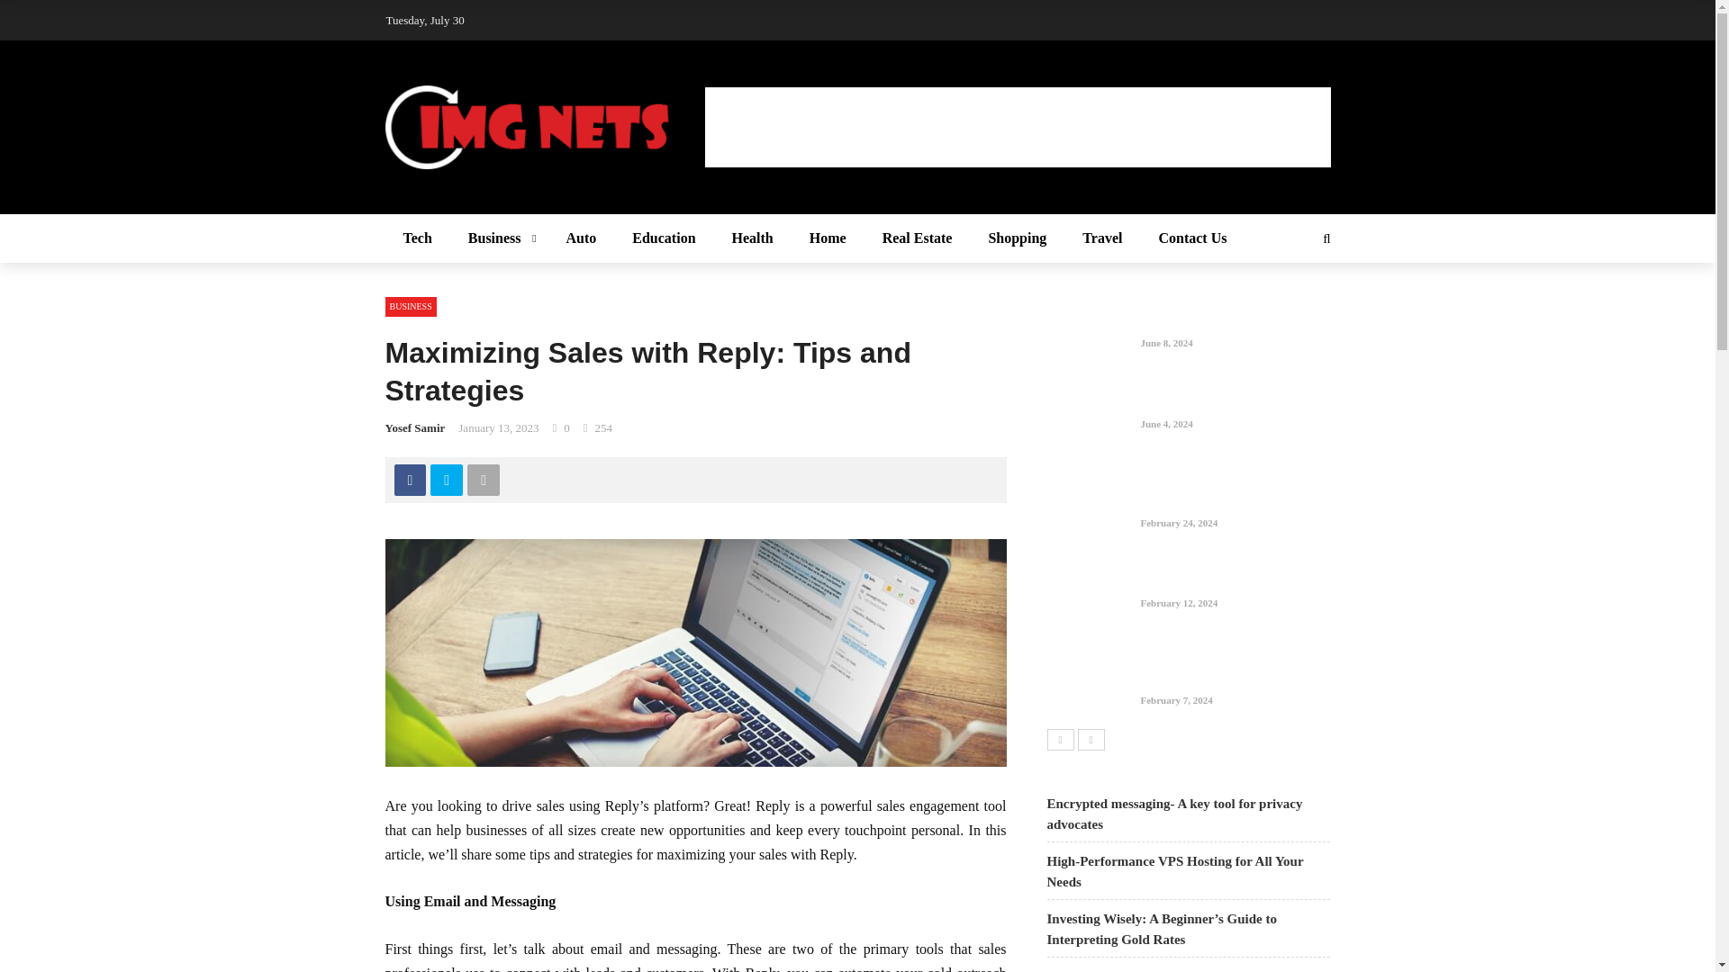 The height and width of the screenshot is (972, 1729). I want to click on Real Estate, so click(917, 238).